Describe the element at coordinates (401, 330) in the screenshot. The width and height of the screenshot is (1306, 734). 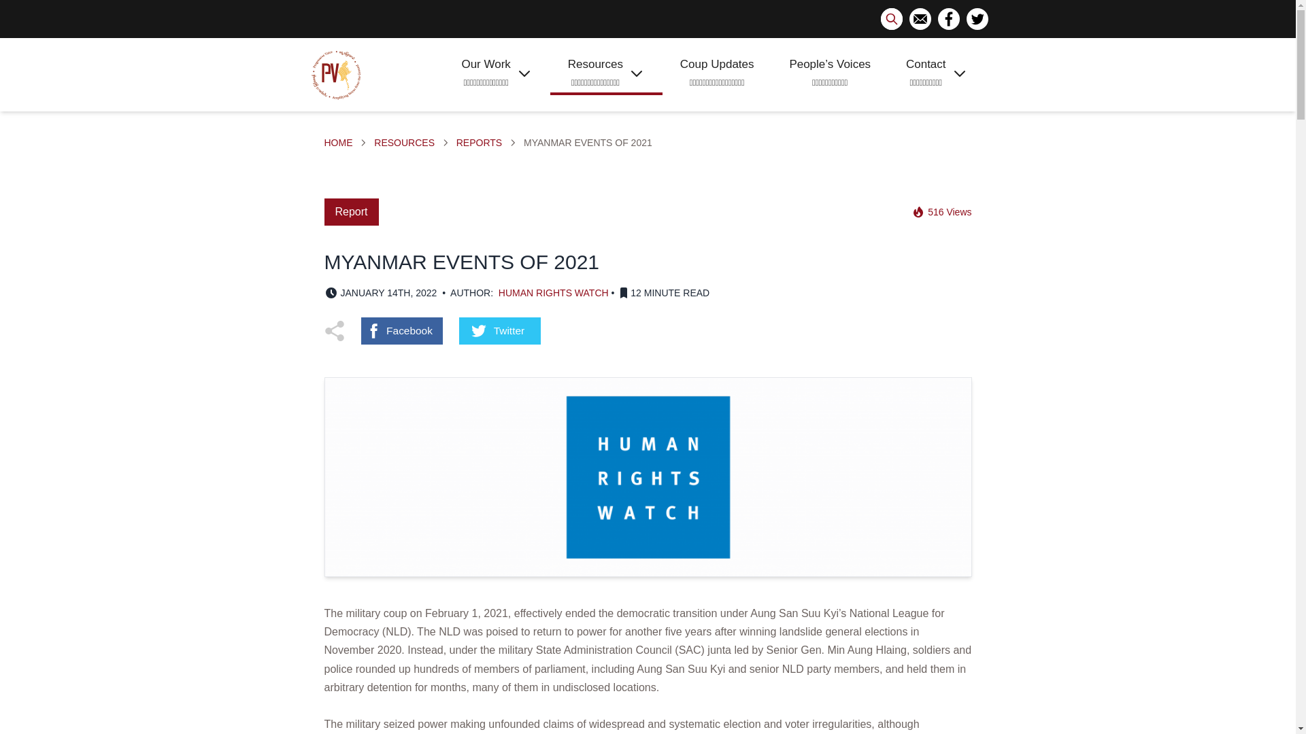
I see `Share on Facebook` at that location.